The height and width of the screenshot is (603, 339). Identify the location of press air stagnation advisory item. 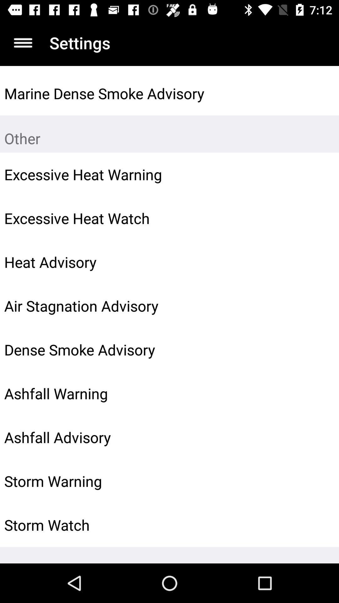
(152, 306).